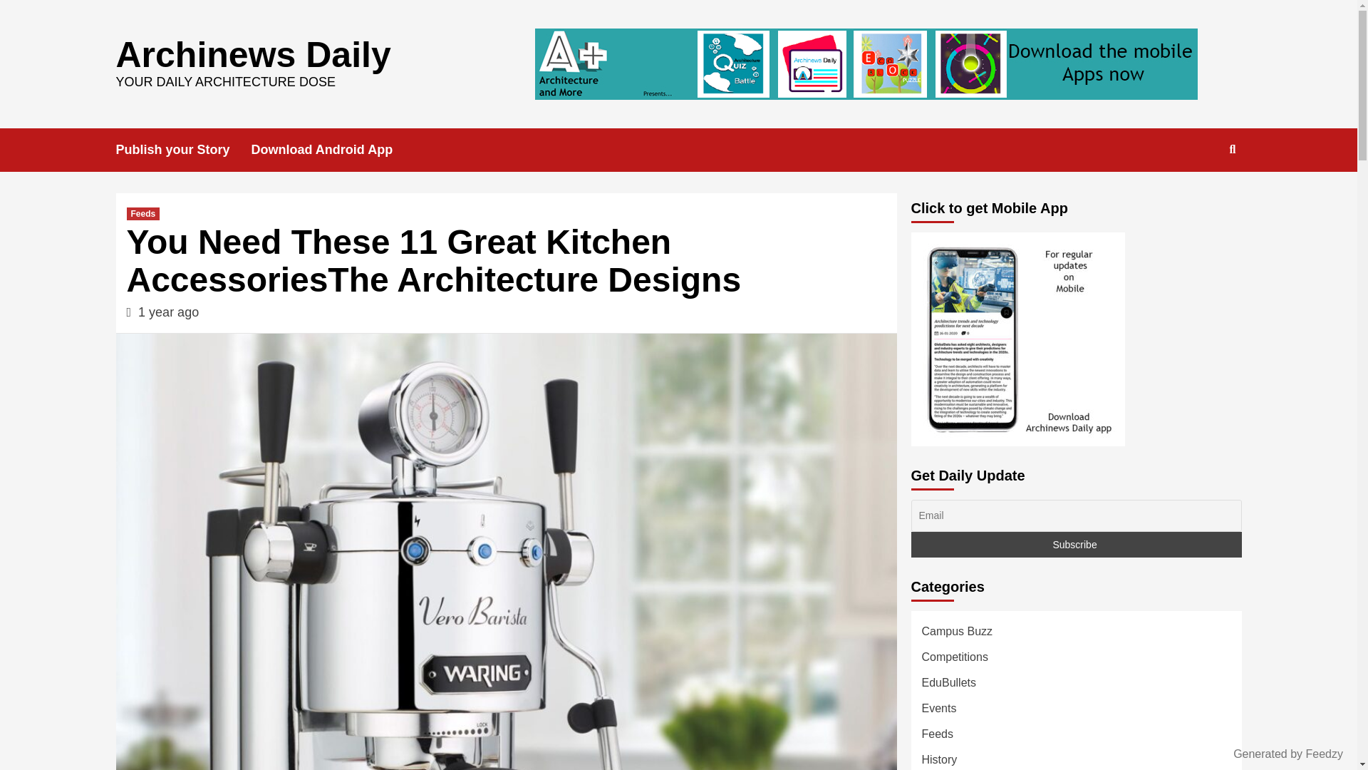 The image size is (1368, 770). Describe the element at coordinates (182, 150) in the screenshot. I see `Publish your Story` at that location.